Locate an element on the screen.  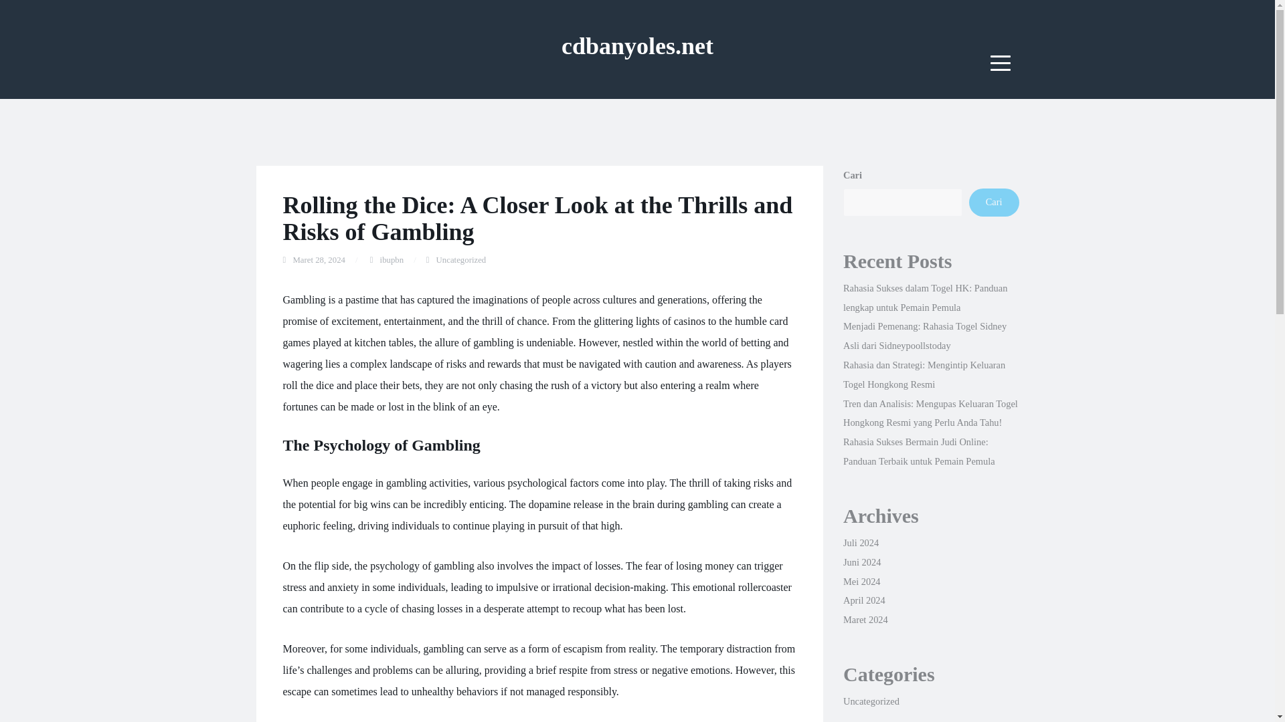
Uncategorized is located at coordinates (871, 701).